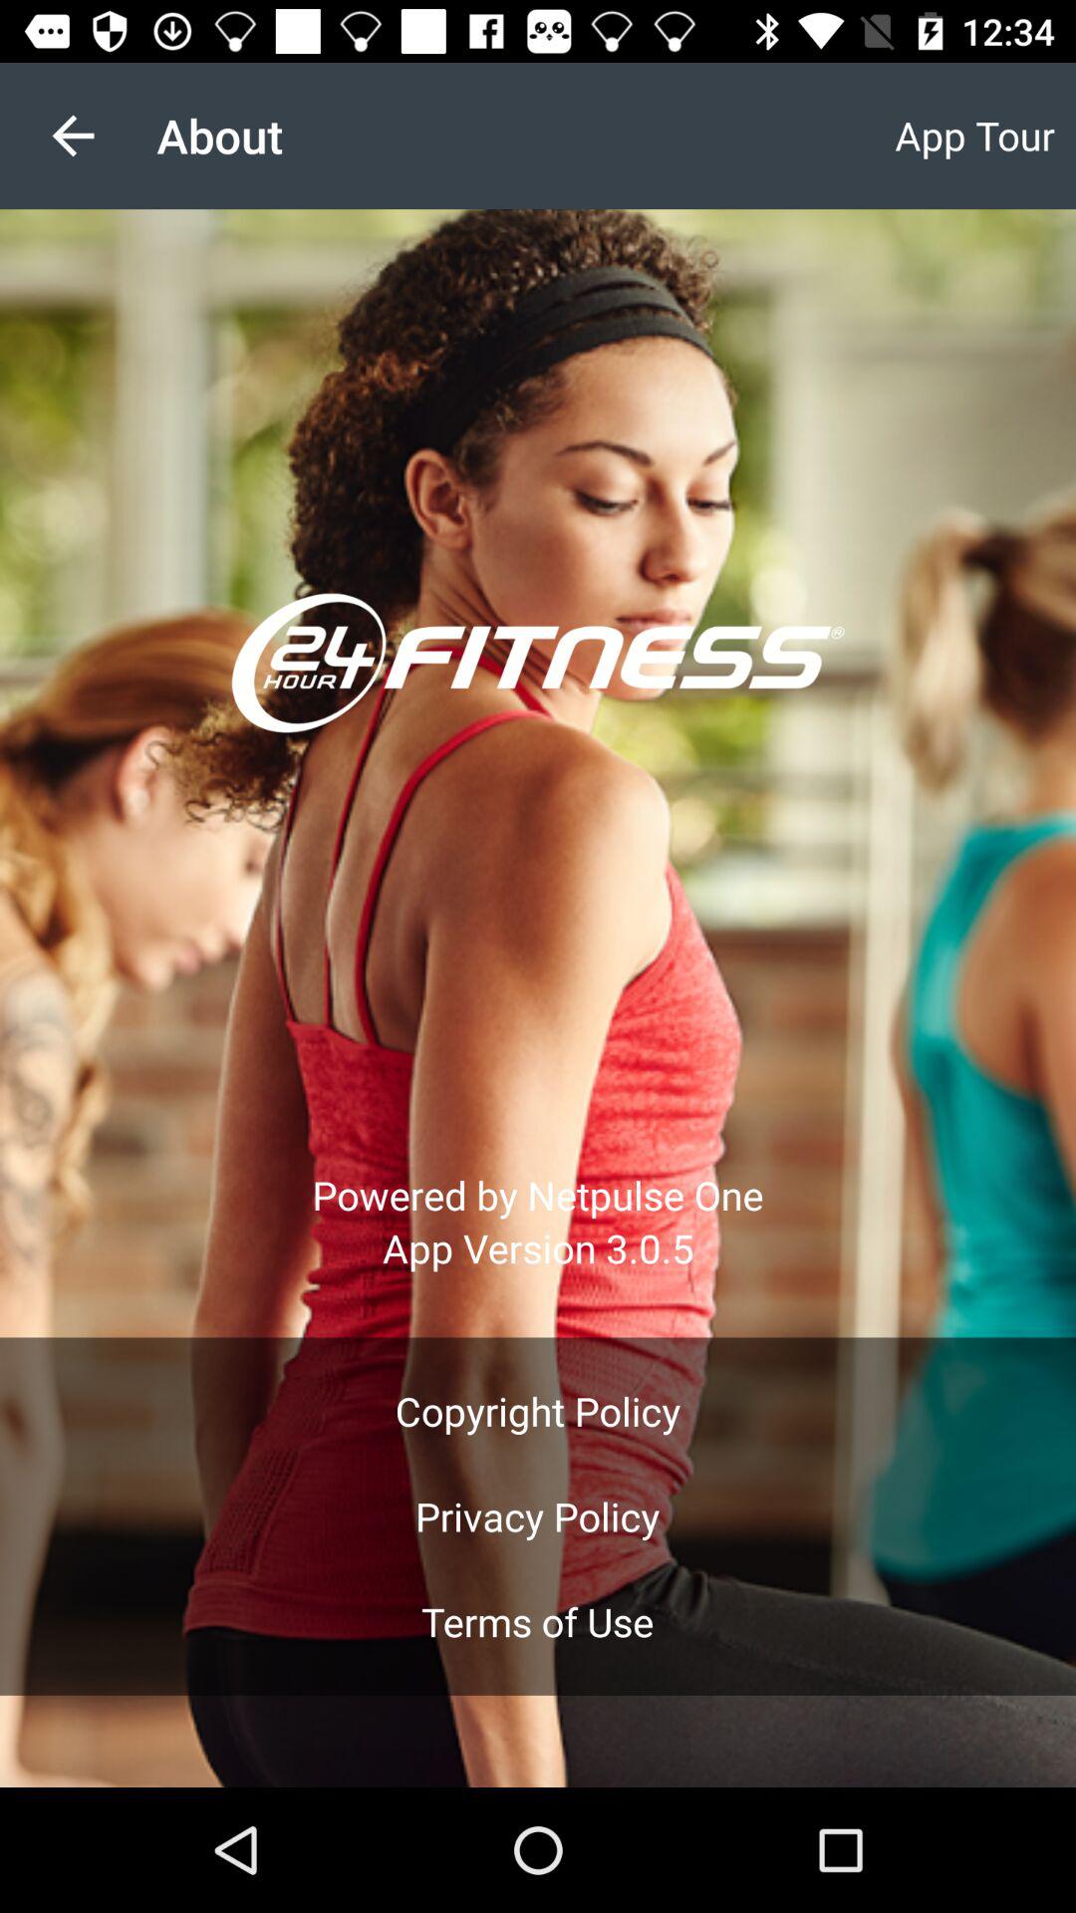  Describe the element at coordinates (537, 1516) in the screenshot. I see `scroll to privacy policy` at that location.